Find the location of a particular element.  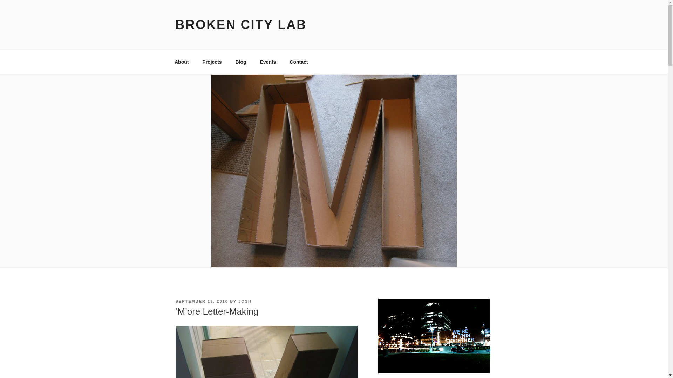

Events is located at coordinates (268, 62).